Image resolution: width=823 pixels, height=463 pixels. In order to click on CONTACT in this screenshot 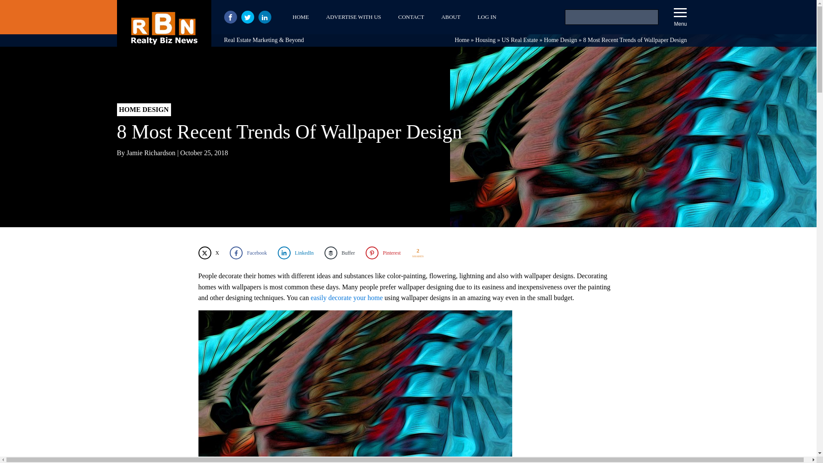, I will do `click(411, 17)`.